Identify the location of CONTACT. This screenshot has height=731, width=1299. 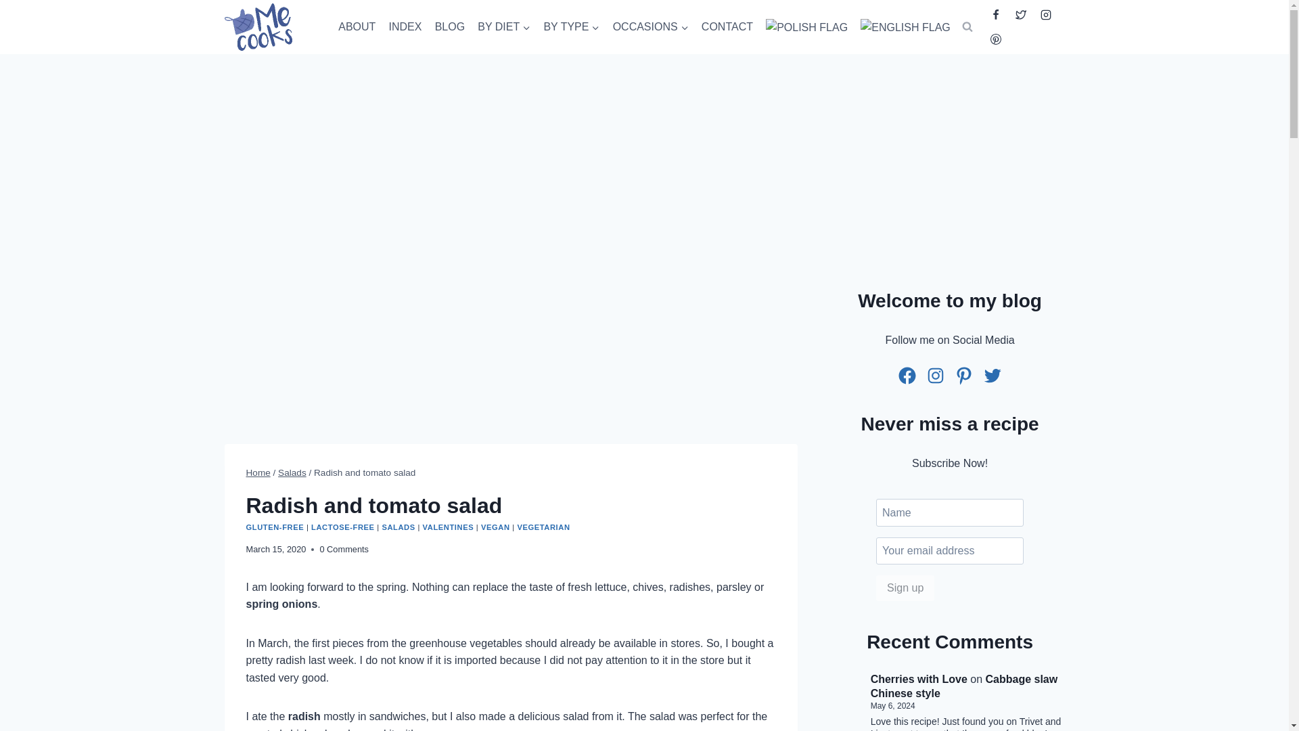
(727, 27).